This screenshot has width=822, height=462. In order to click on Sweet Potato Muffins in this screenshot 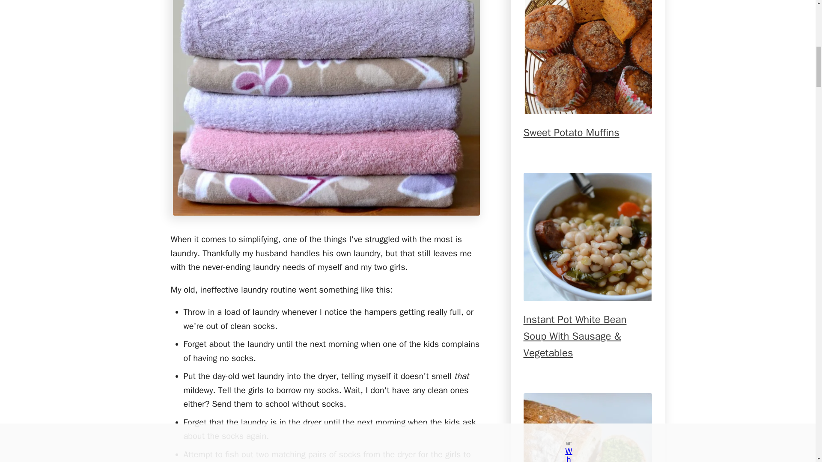, I will do `click(571, 138)`.